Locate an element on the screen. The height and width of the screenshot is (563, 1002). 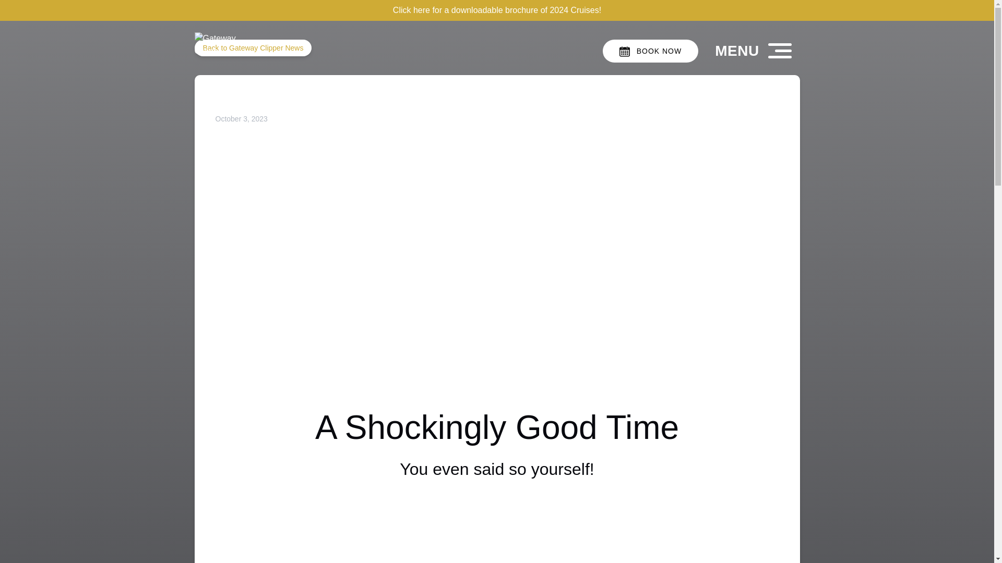
CALENDAR is located at coordinates (624, 51).